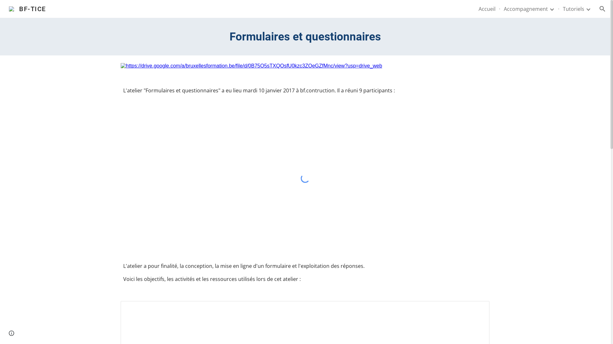 The width and height of the screenshot is (613, 344). Describe the element at coordinates (27, 8) in the screenshot. I see `BF-TICE` at that location.